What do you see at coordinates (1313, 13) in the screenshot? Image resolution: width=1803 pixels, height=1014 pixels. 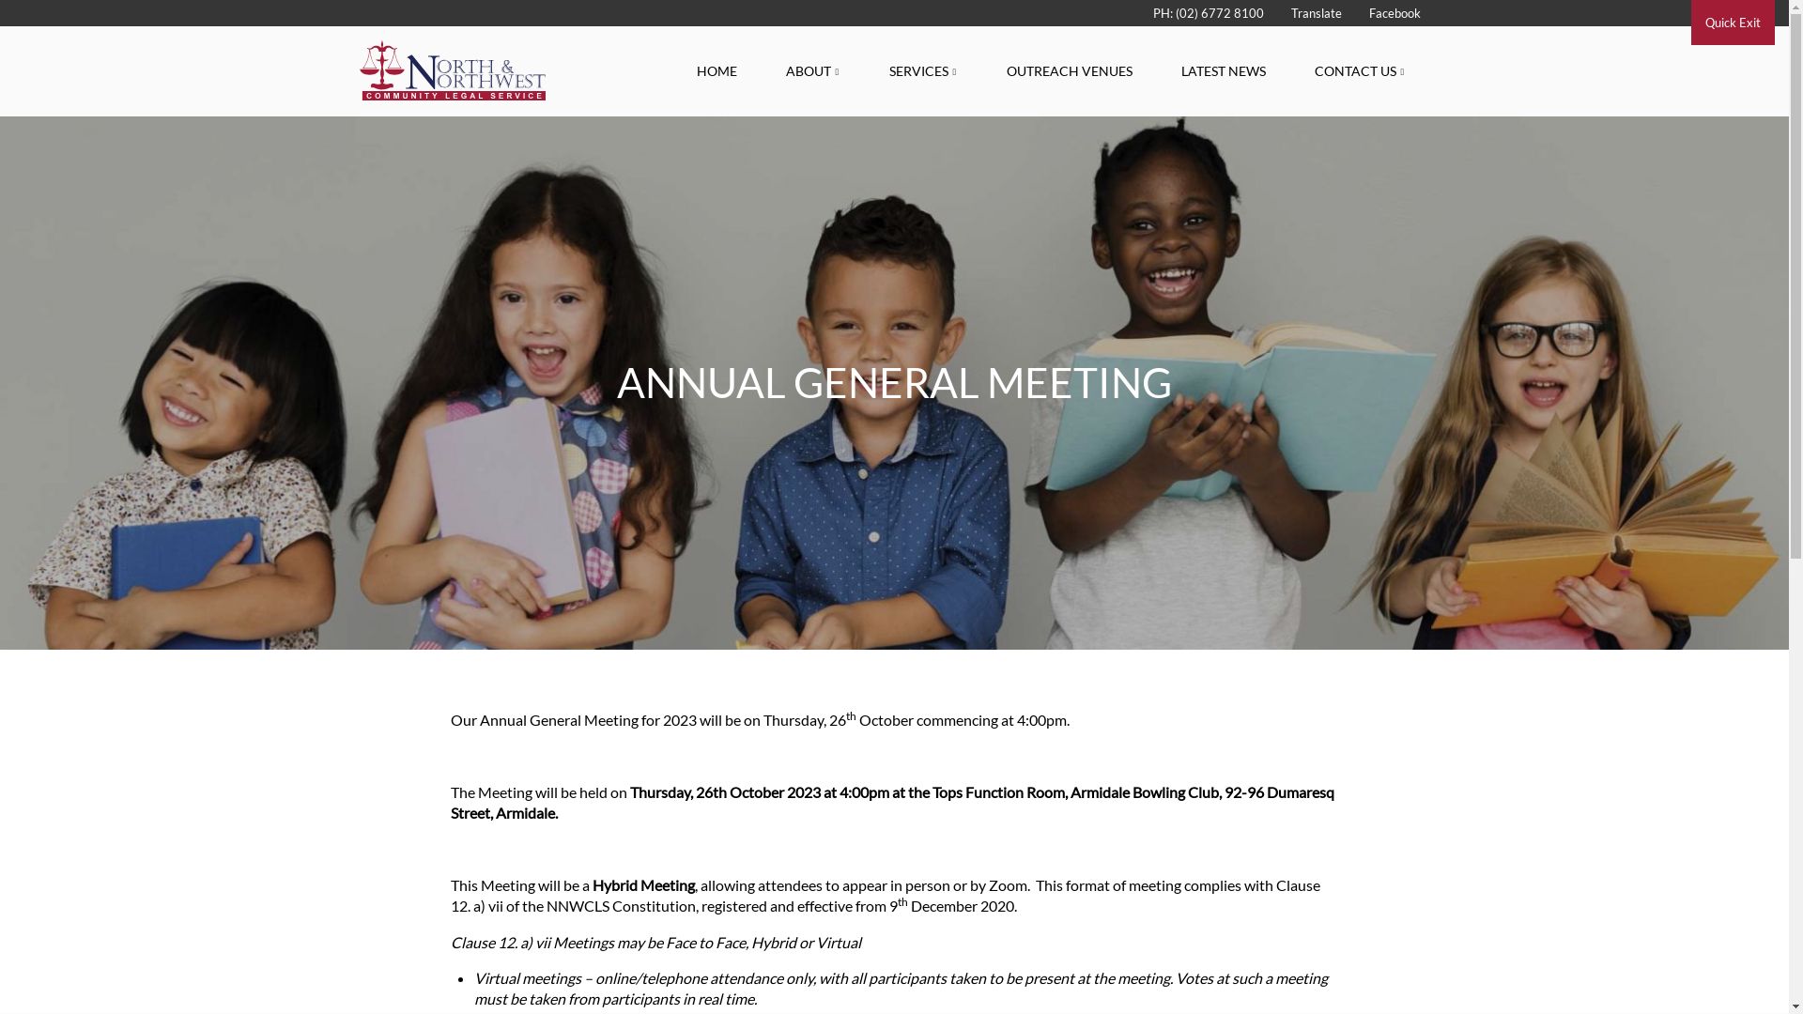 I see `  Translate` at bounding box center [1313, 13].